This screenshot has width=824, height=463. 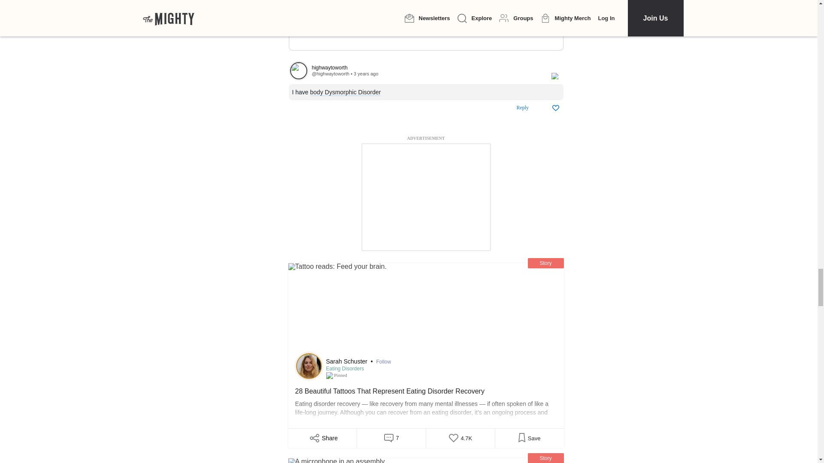 I want to click on 28 Beautiful Tattoos That Represent Eating Disorder Recovery, so click(x=426, y=403).